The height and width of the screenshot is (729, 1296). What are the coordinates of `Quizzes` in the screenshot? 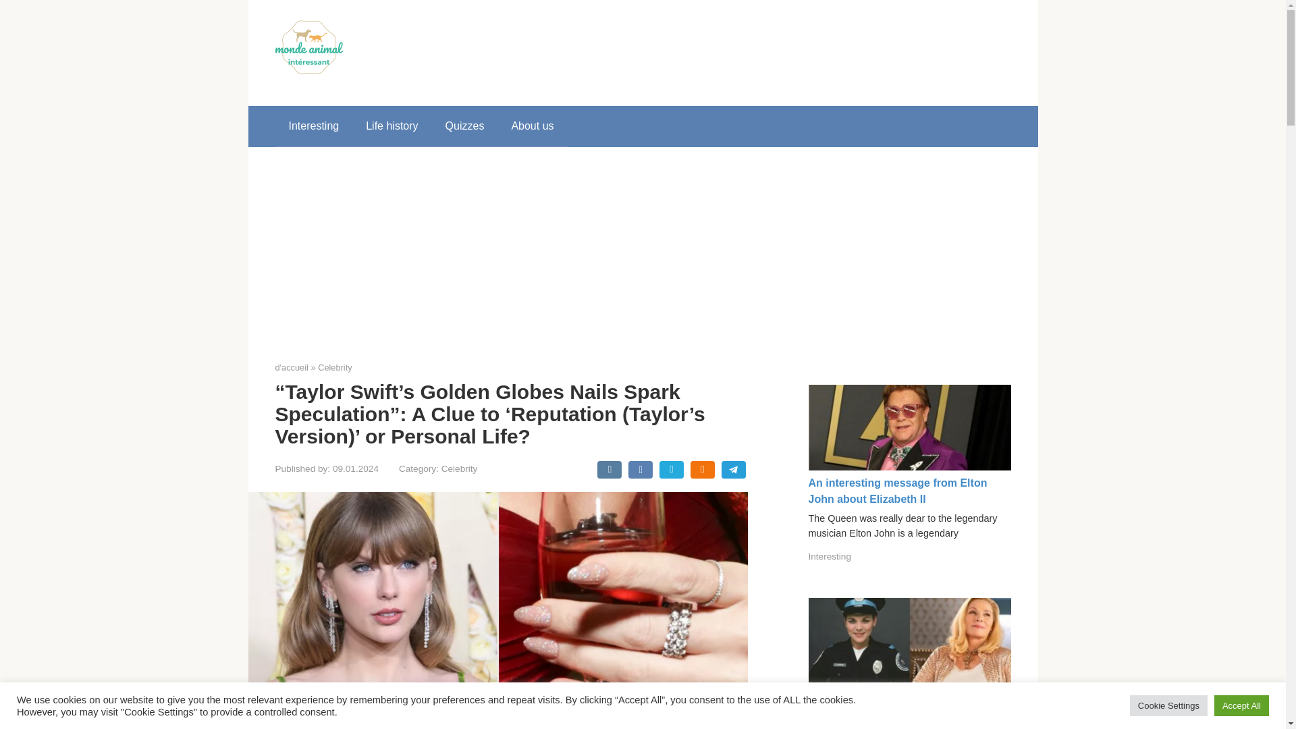 It's located at (464, 126).